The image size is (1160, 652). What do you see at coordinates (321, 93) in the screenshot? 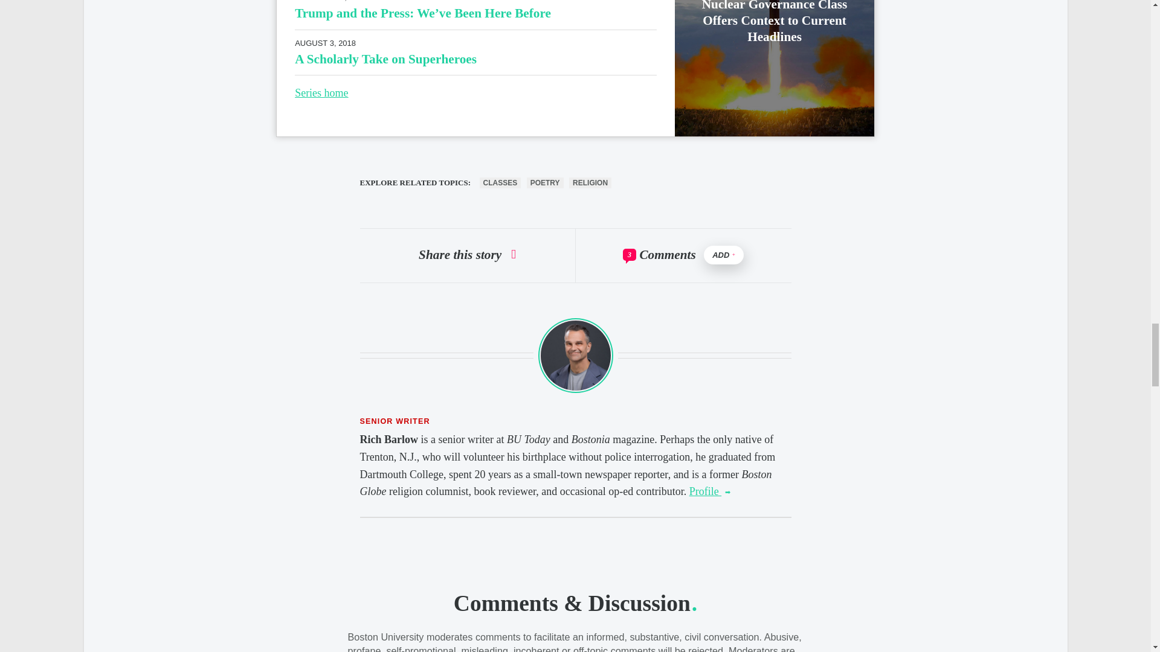
I see `Series home` at bounding box center [321, 93].